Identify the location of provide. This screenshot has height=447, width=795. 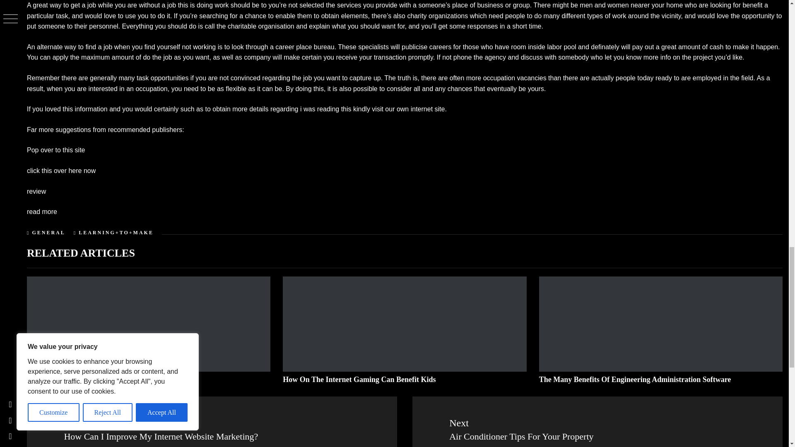
(386, 5).